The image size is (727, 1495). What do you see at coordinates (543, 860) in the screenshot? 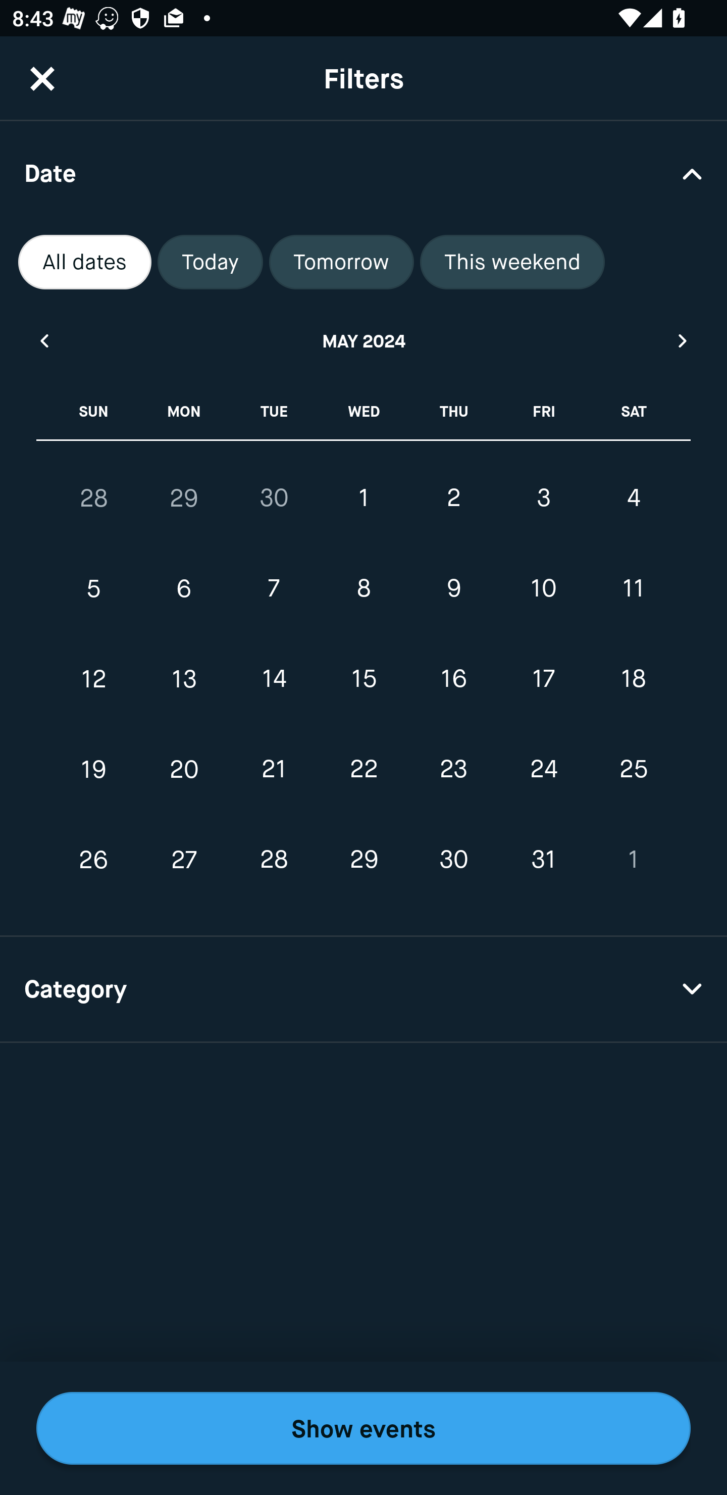
I see `31` at bounding box center [543, 860].